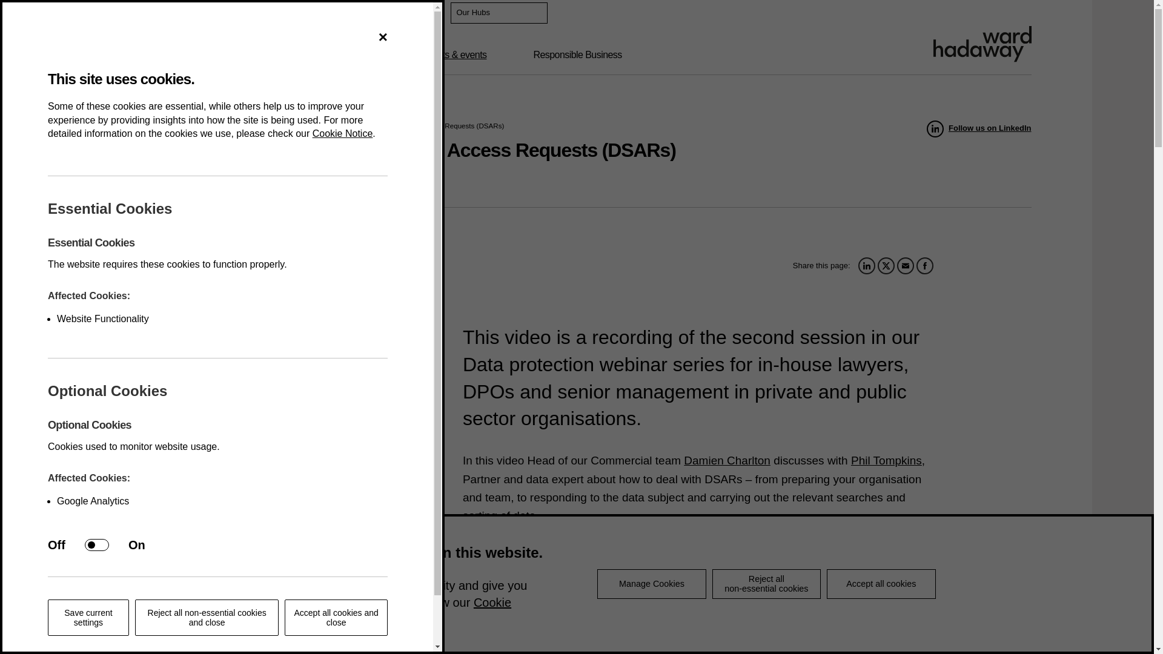 This screenshot has height=654, width=1163. What do you see at coordinates (255, 125) in the screenshot?
I see `Video and Podcasts` at bounding box center [255, 125].